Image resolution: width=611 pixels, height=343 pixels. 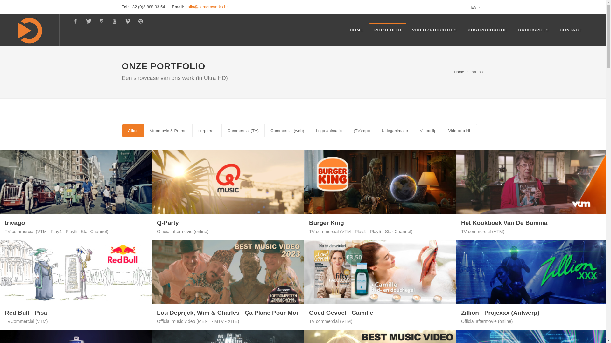 What do you see at coordinates (329, 131) in the screenshot?
I see `Logo animatie` at bounding box center [329, 131].